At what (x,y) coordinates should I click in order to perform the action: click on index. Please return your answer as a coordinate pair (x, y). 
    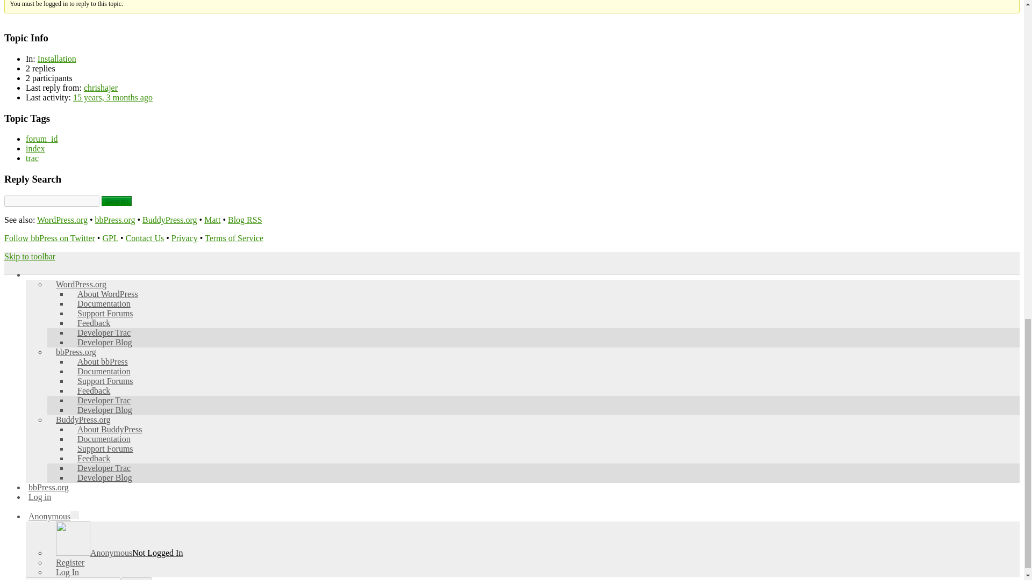
    Looking at the image, I should click on (35, 148).